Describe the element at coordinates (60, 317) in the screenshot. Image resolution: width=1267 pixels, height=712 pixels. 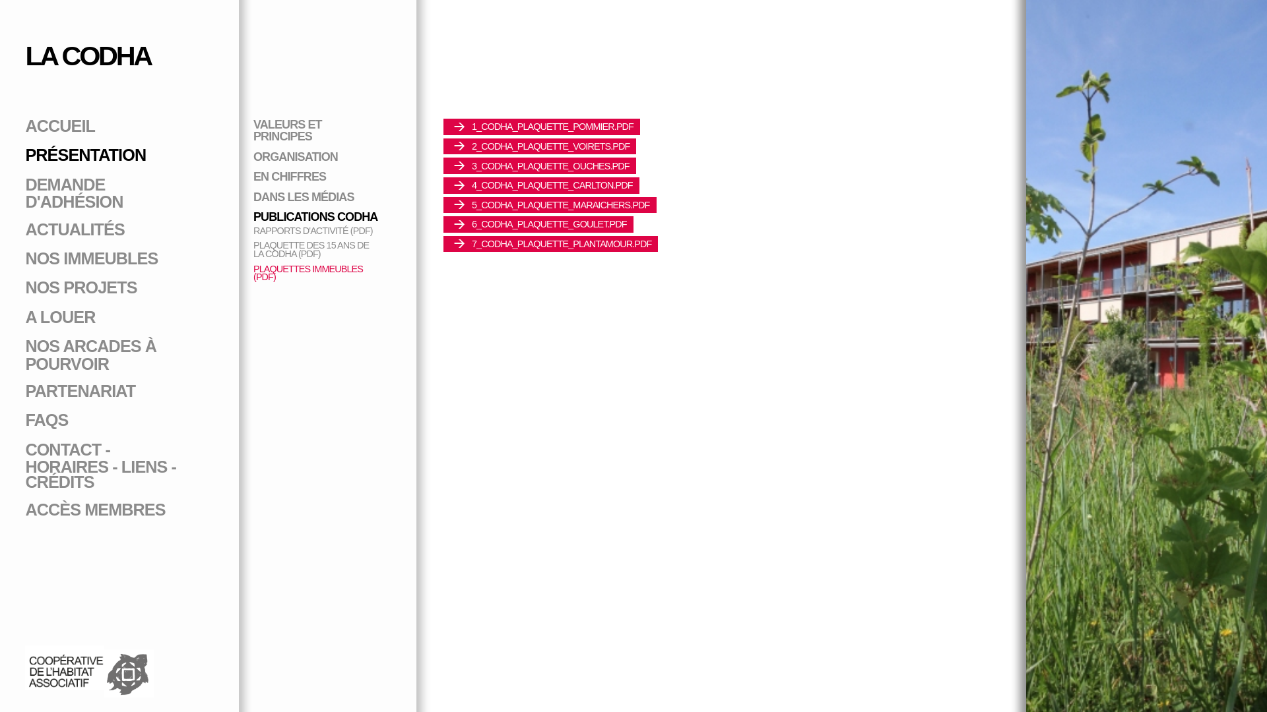
I see `A LOUER` at that location.